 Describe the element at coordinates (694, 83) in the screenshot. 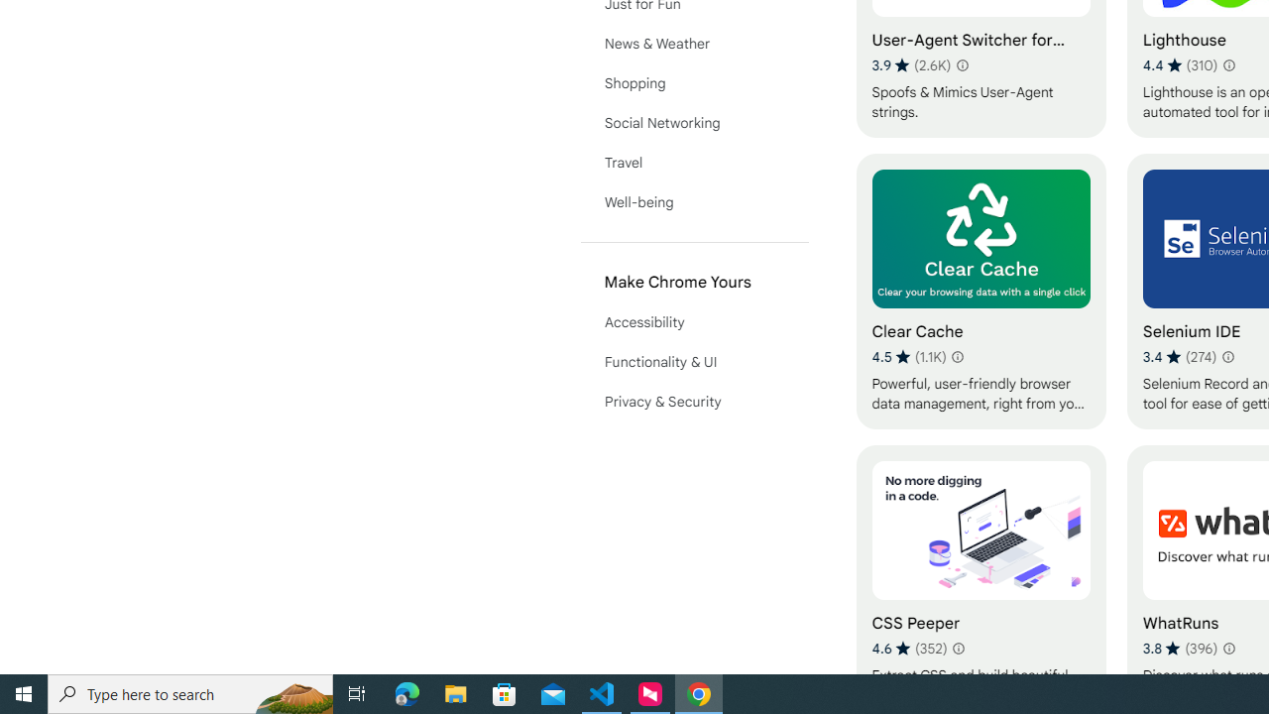

I see `Shopping` at that location.